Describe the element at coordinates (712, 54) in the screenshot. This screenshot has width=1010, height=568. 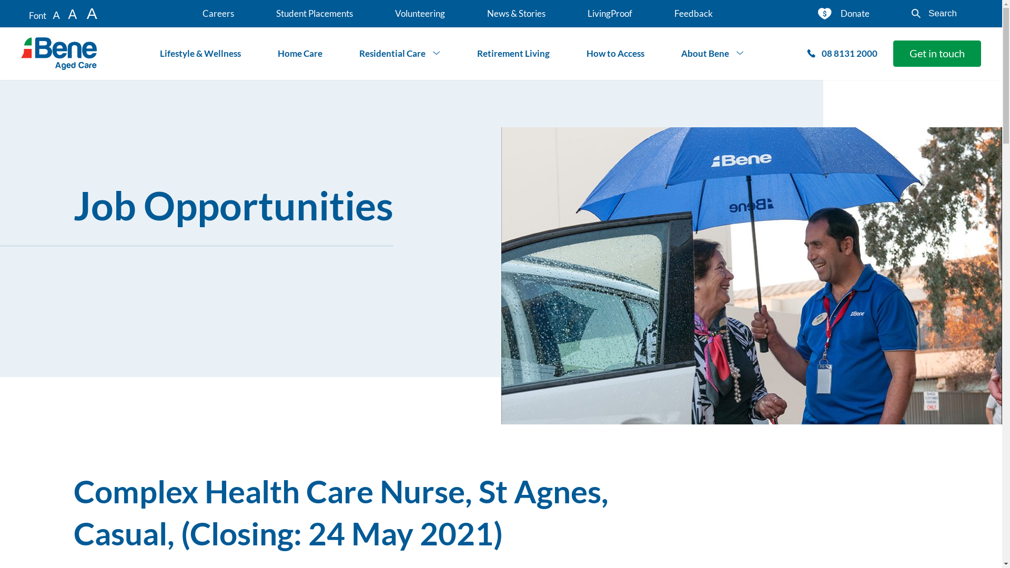
I see `About Bene` at that location.